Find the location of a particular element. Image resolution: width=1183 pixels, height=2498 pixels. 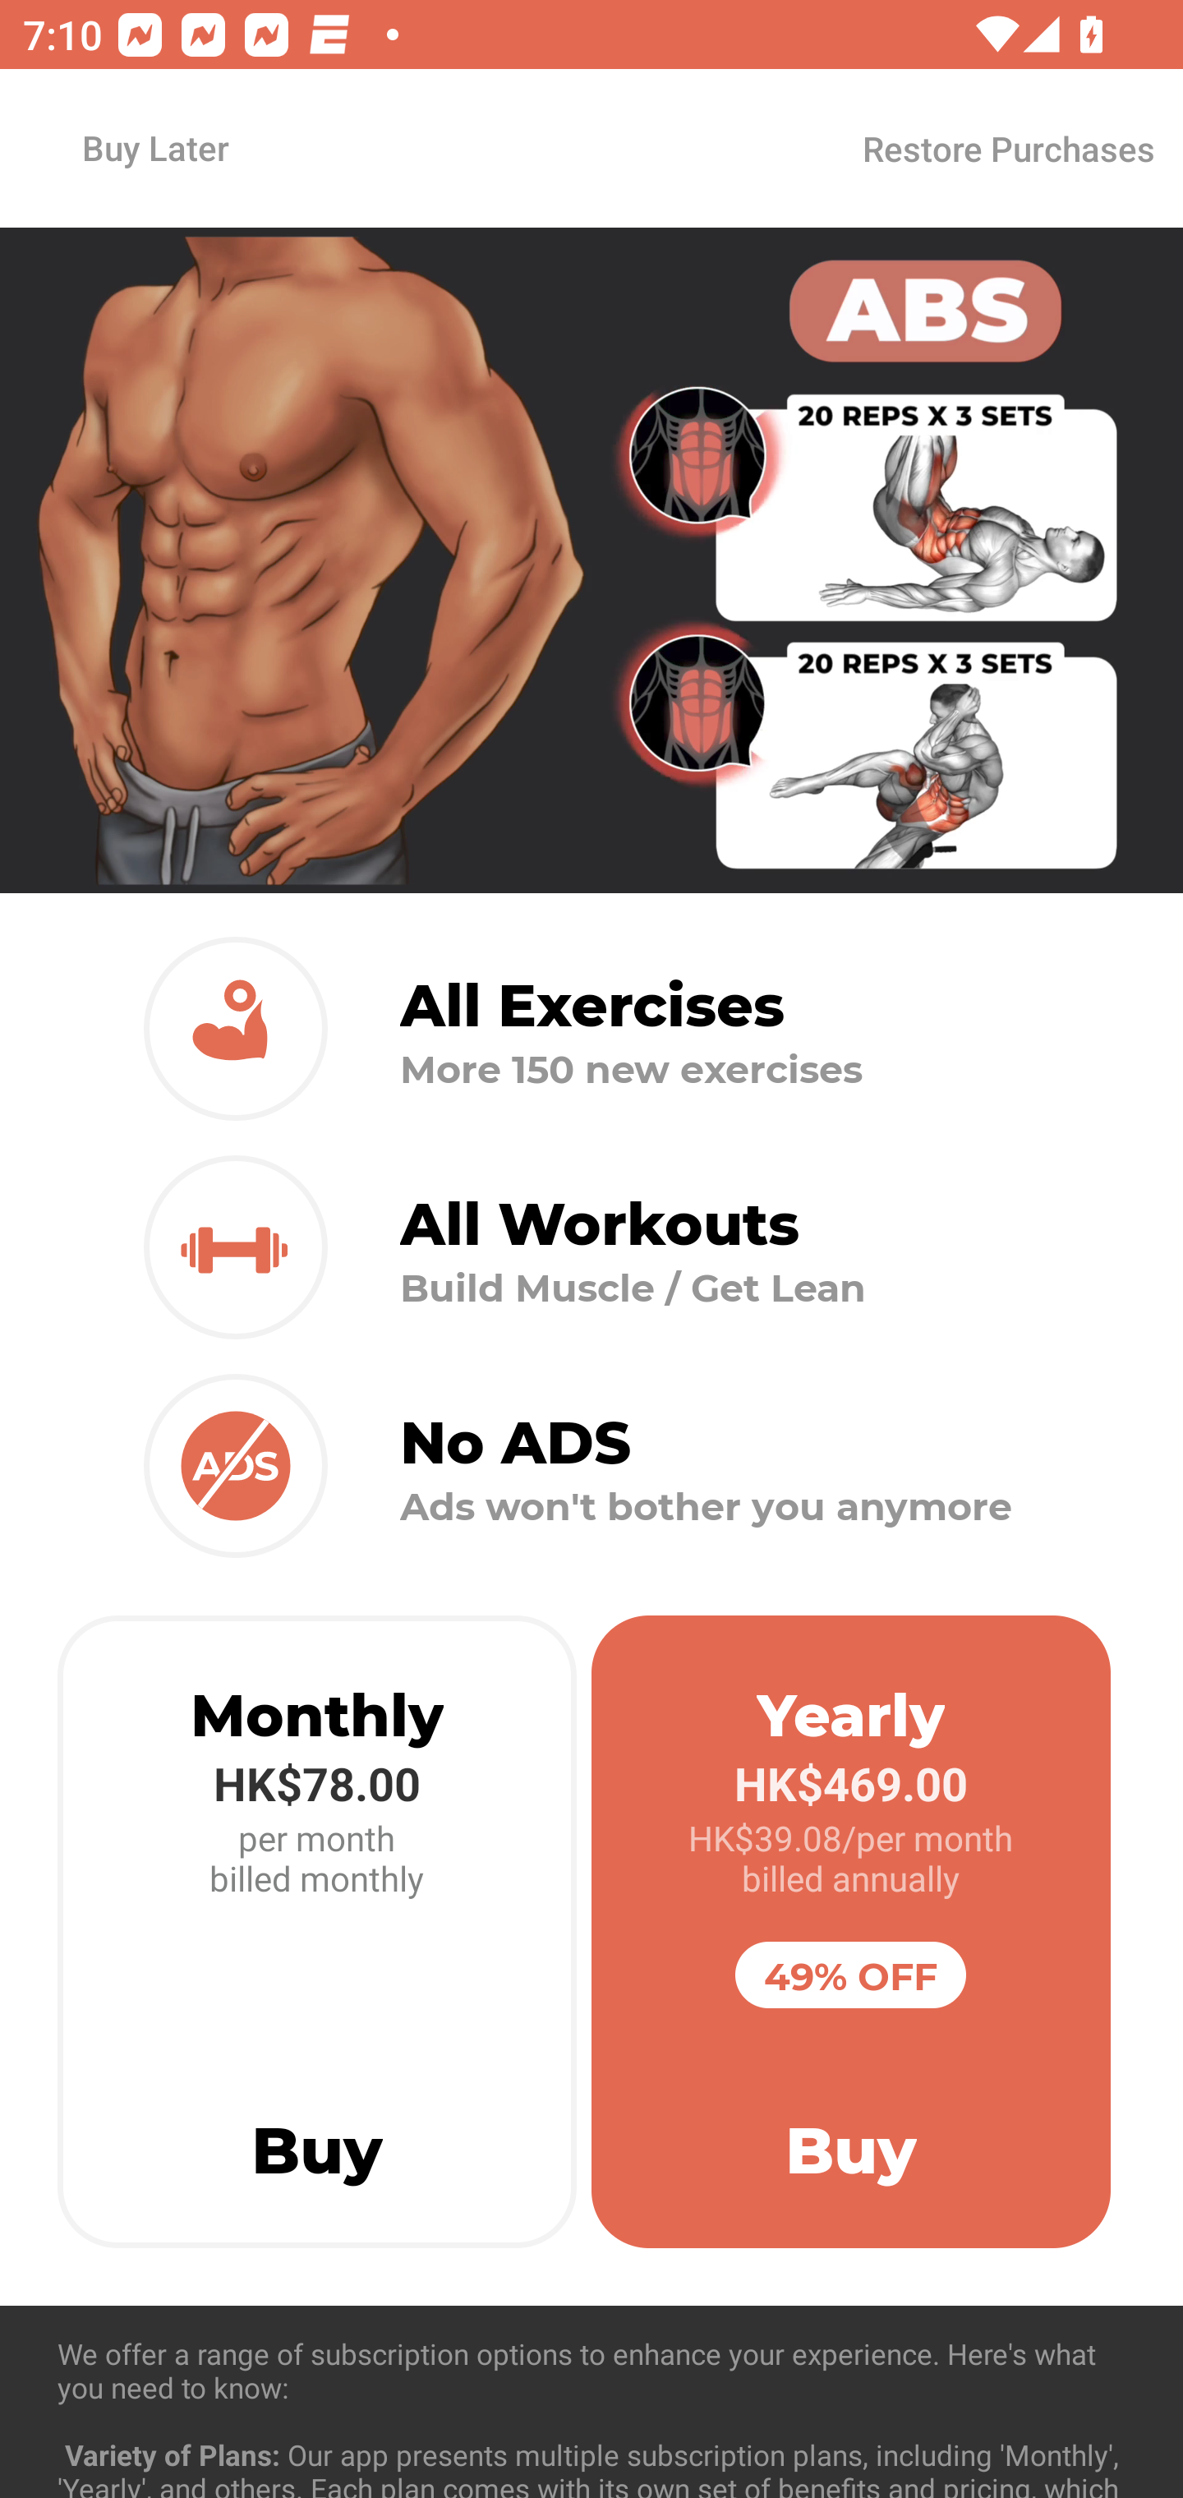

Monthly HK$78.00 per month
billed monthly Buy is located at coordinates (317, 1932).